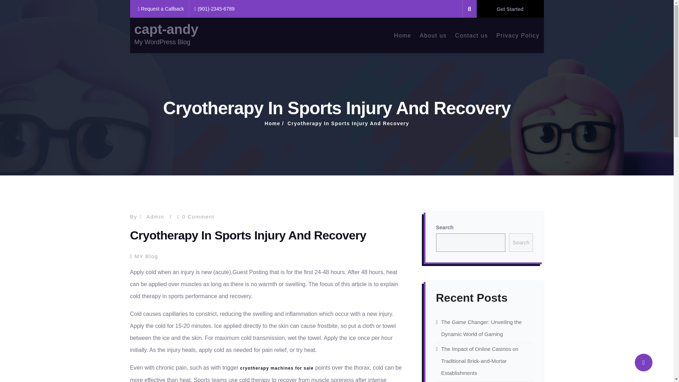 This screenshot has width=679, height=382. What do you see at coordinates (518, 35) in the screenshot?
I see `Privacy Policy` at bounding box center [518, 35].